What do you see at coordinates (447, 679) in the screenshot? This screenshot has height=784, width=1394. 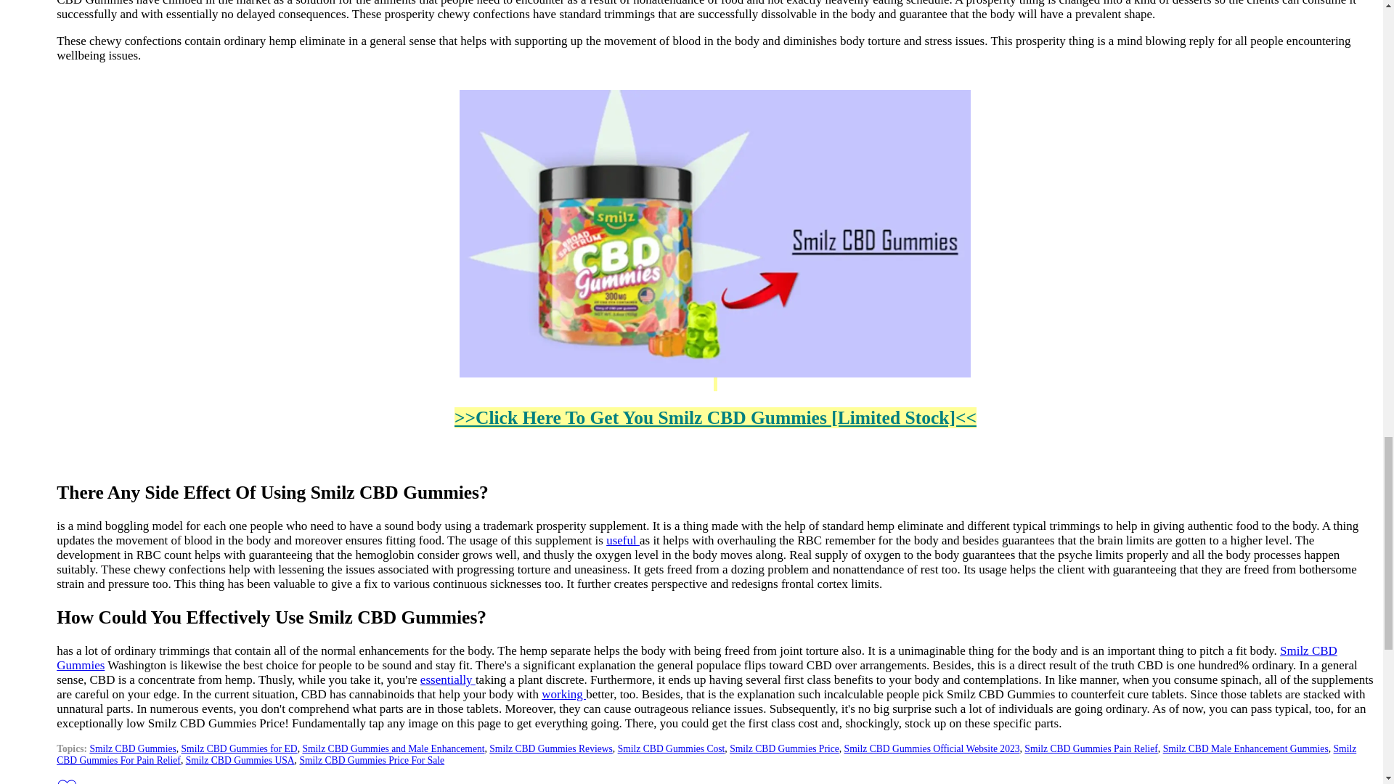 I see `essentially ` at bounding box center [447, 679].